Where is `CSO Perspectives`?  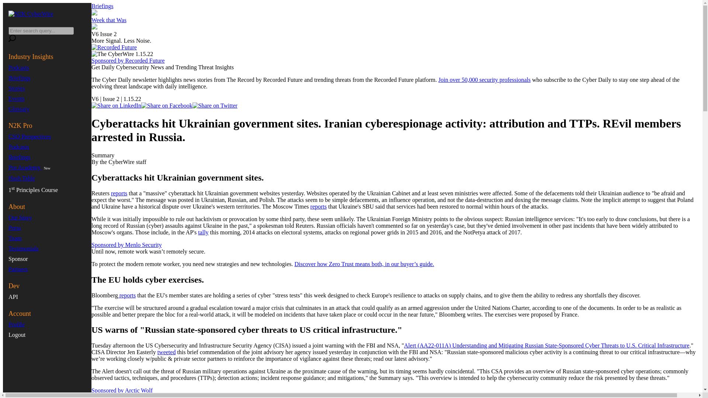
CSO Perspectives is located at coordinates (29, 136).